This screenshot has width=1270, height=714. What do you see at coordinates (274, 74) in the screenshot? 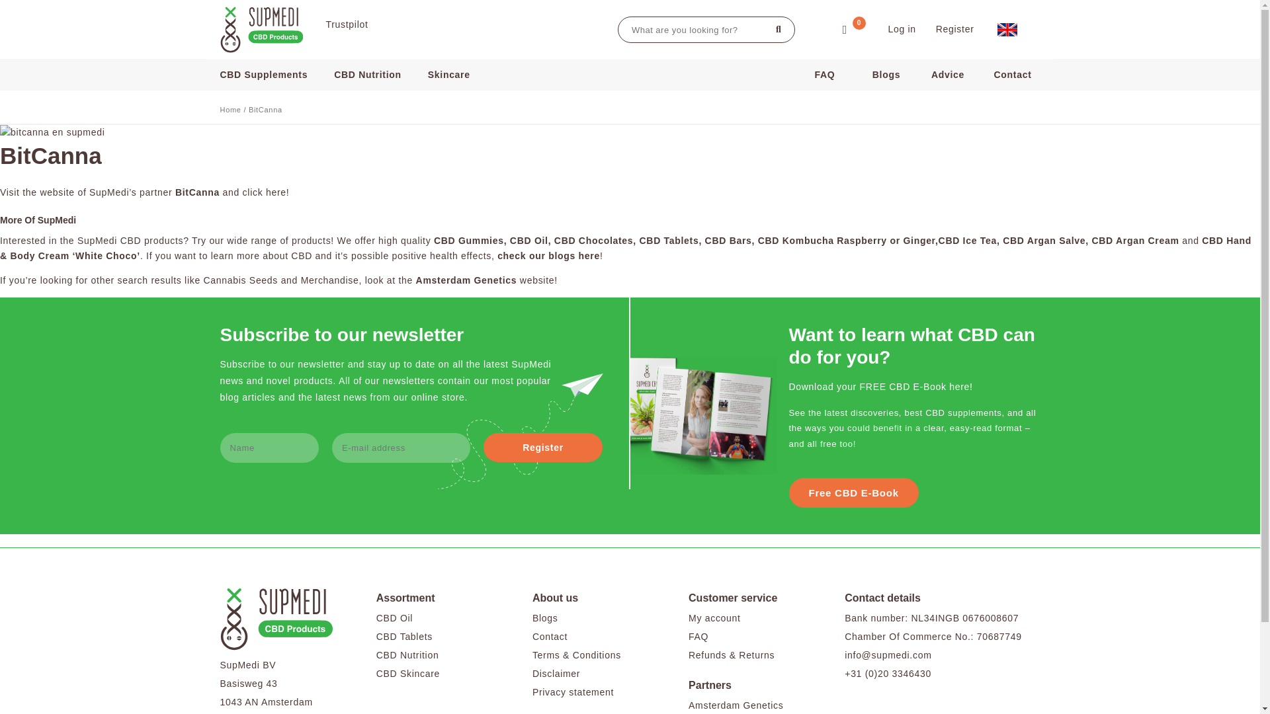
I see `CBD Supplements` at bounding box center [274, 74].